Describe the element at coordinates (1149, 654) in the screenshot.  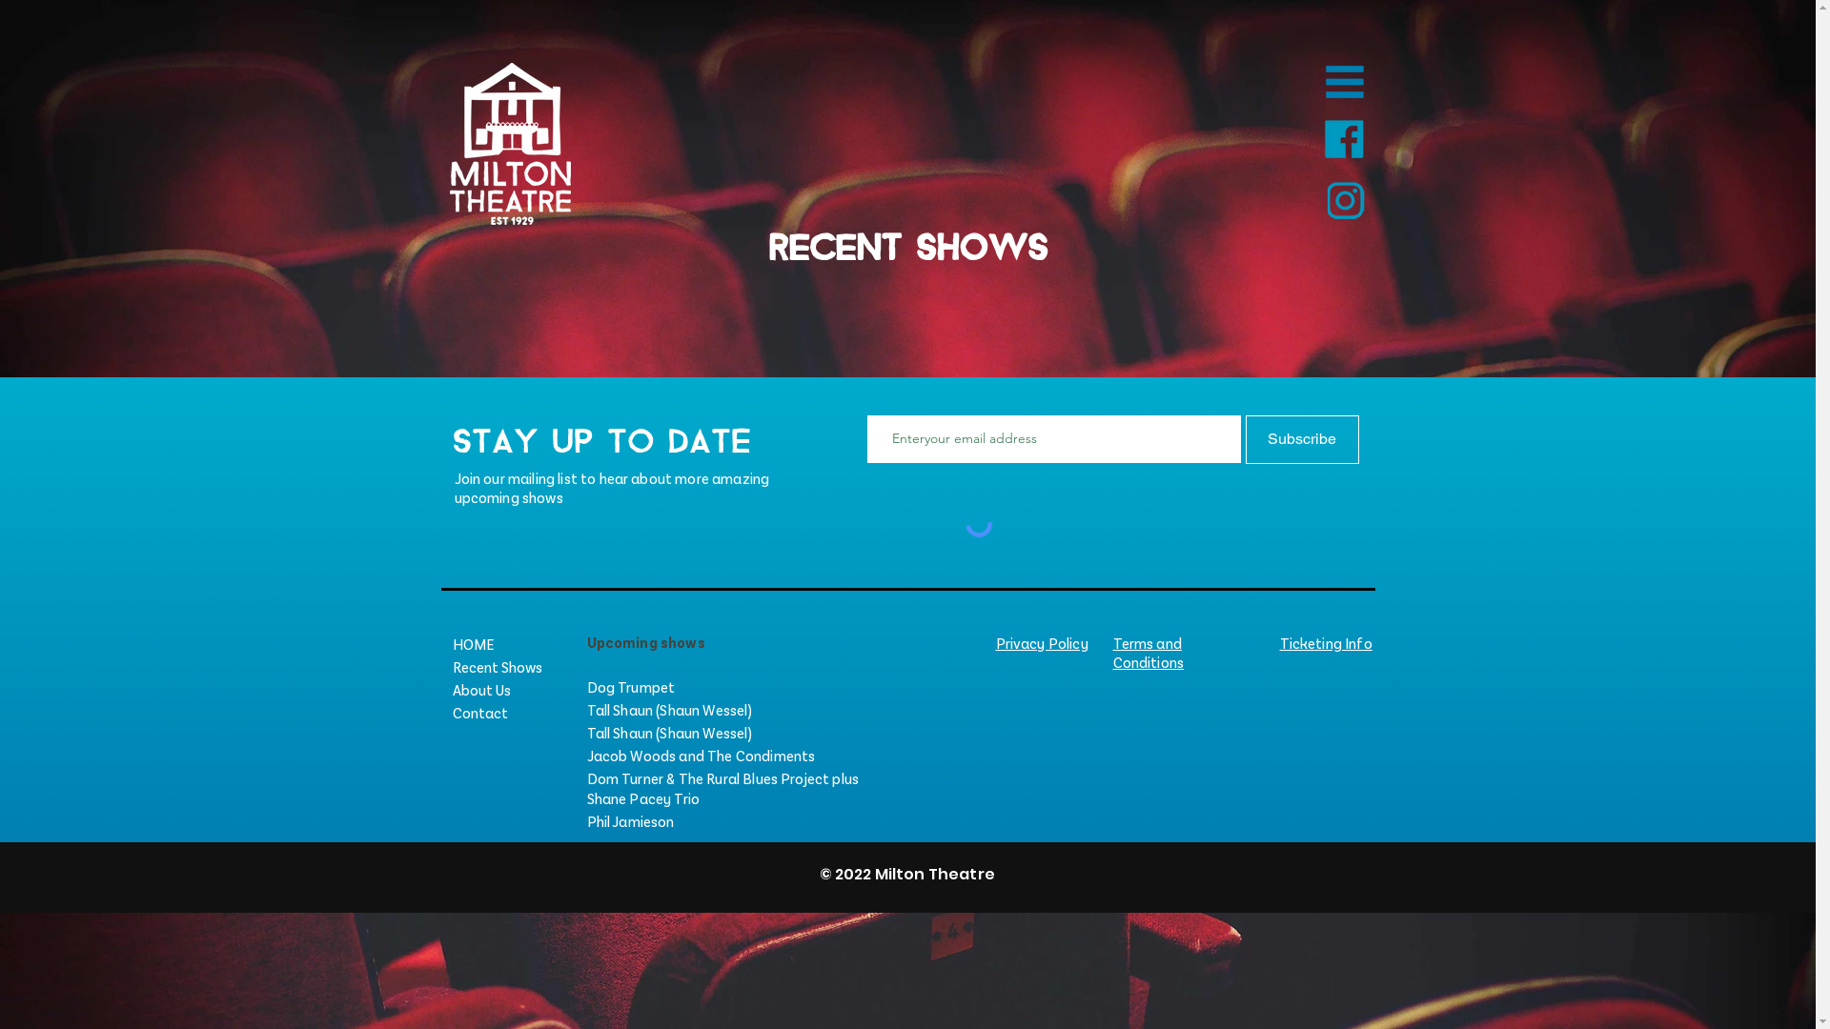
I see `Terms and Conditions` at that location.